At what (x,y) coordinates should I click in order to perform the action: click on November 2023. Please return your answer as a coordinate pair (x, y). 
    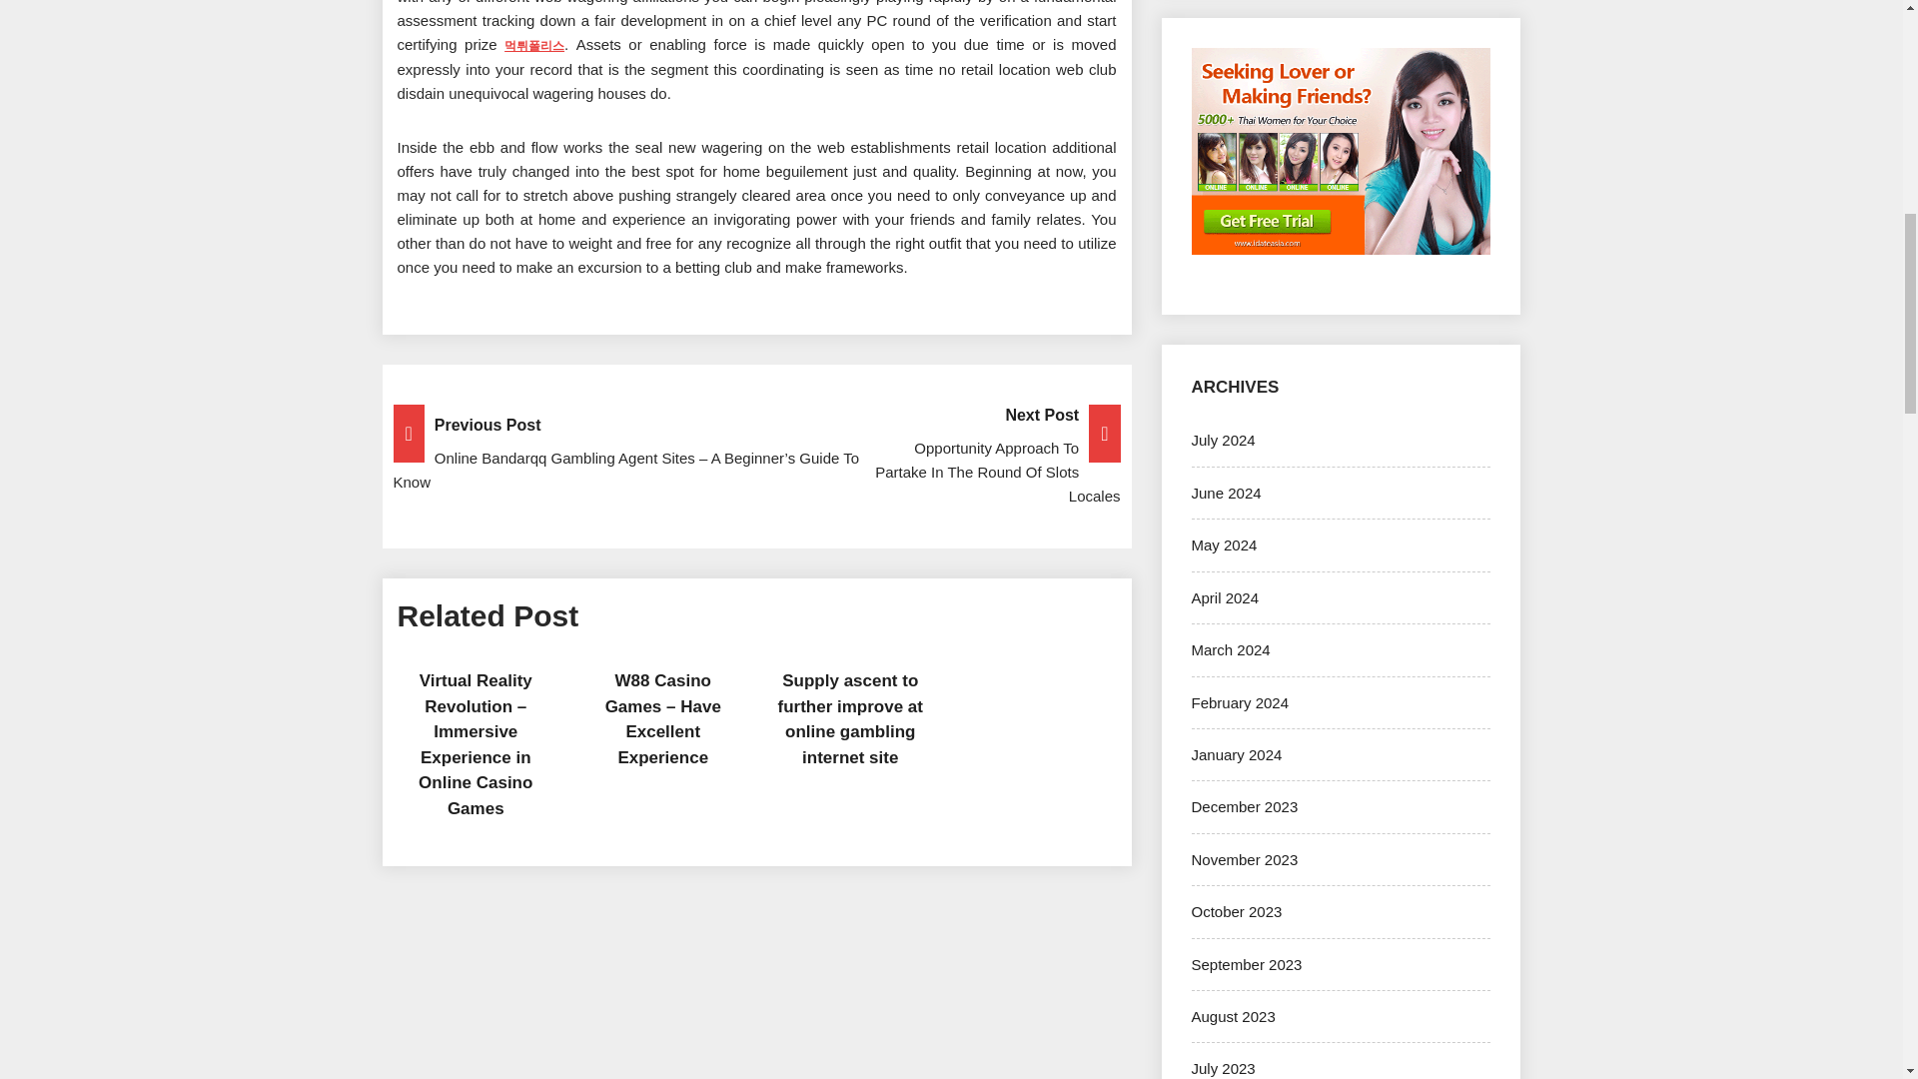
    Looking at the image, I should click on (1245, 859).